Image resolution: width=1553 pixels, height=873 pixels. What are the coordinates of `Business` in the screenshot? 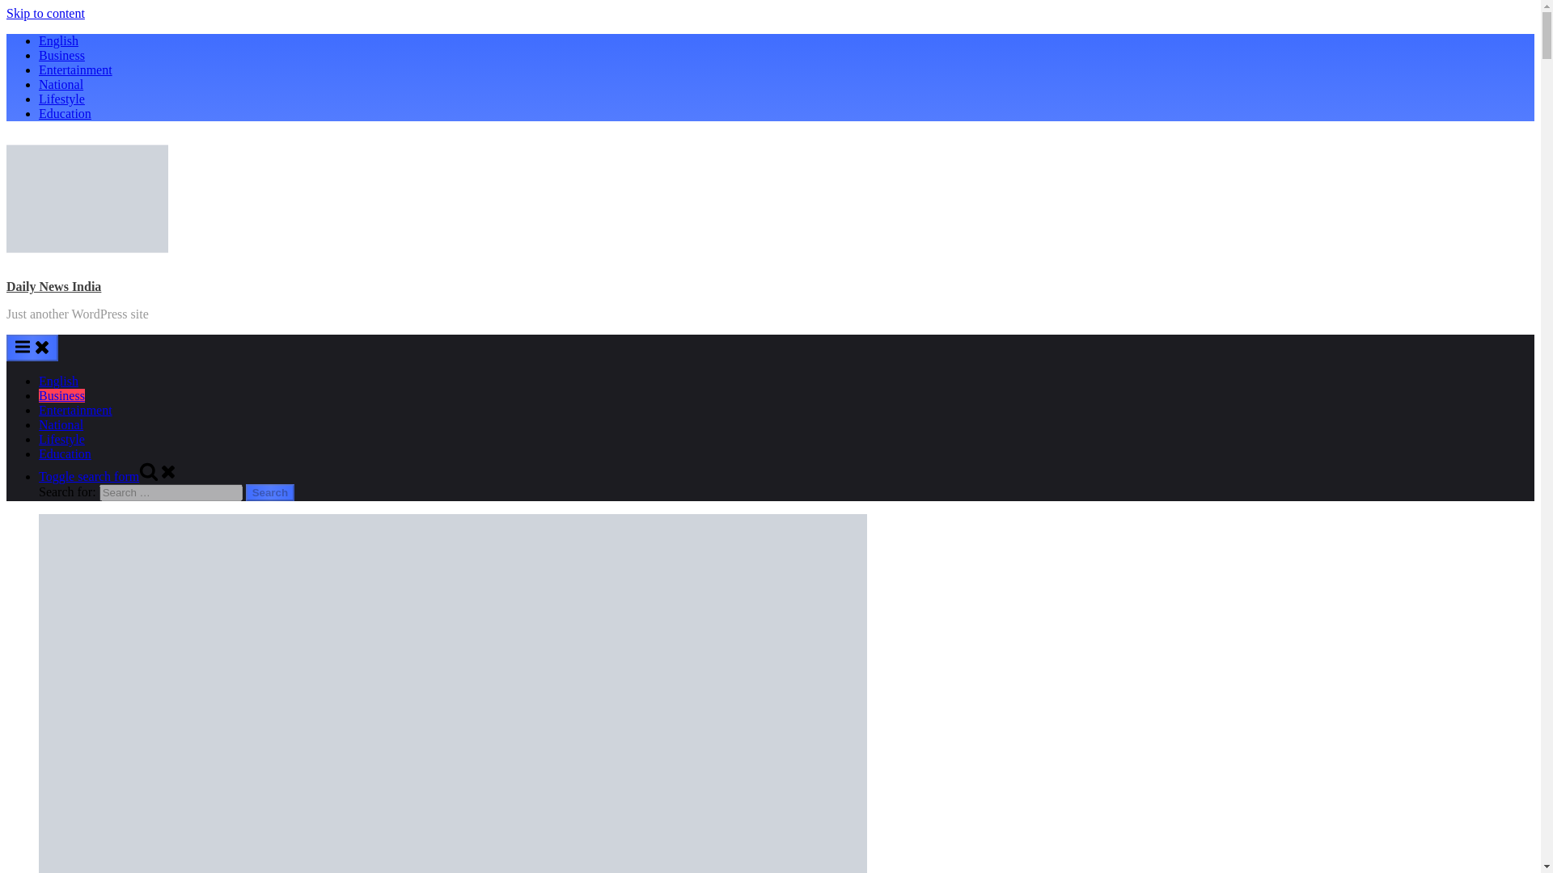 It's located at (61, 55).